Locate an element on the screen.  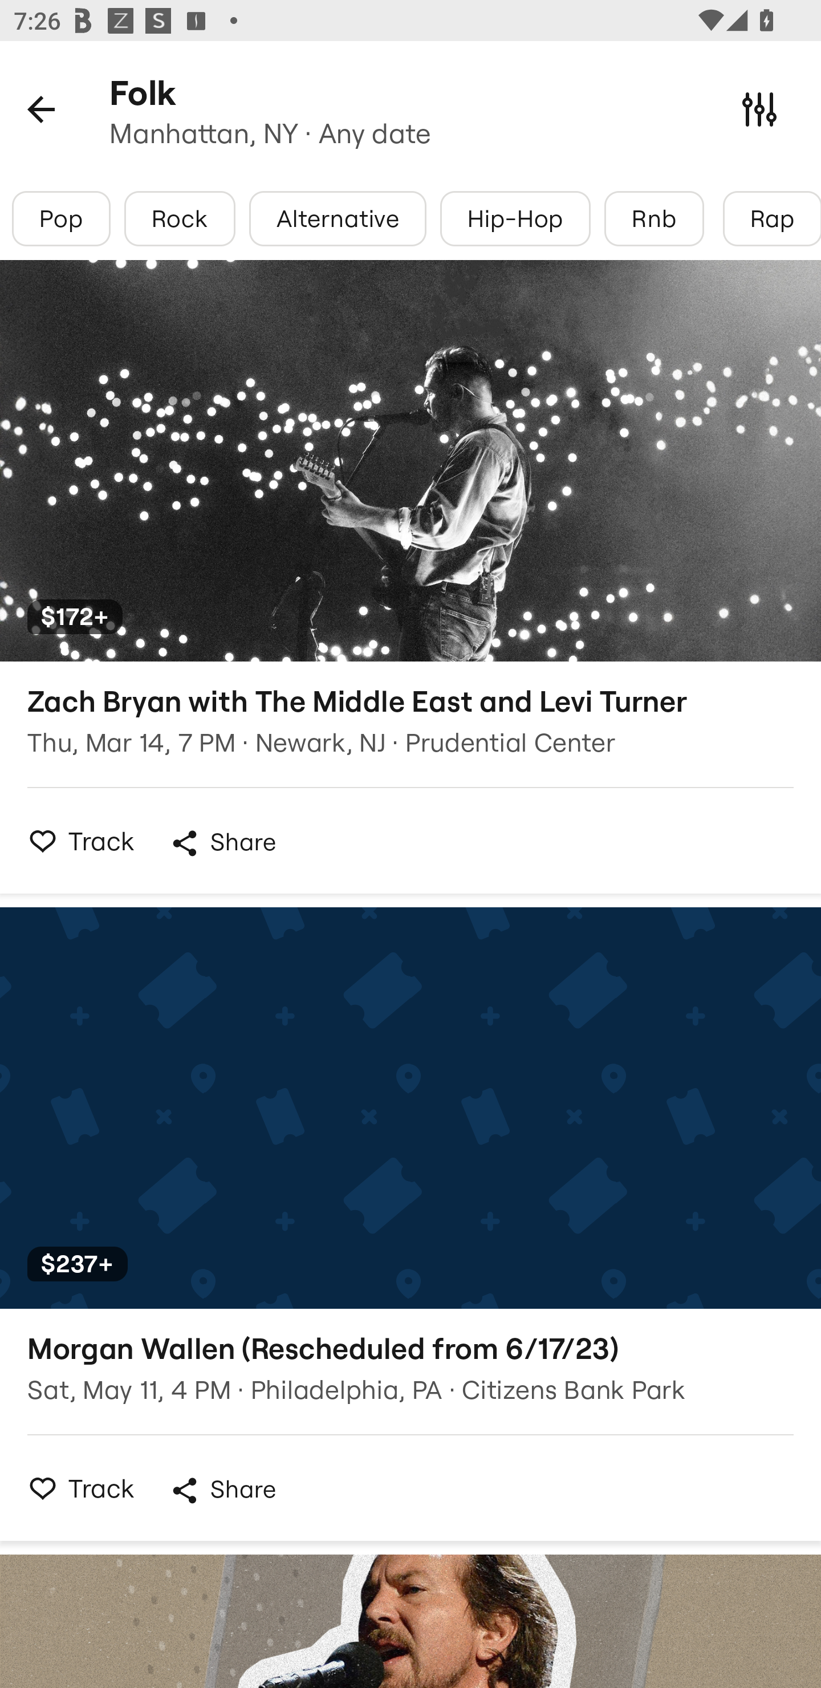
Filters is located at coordinates (759, 108).